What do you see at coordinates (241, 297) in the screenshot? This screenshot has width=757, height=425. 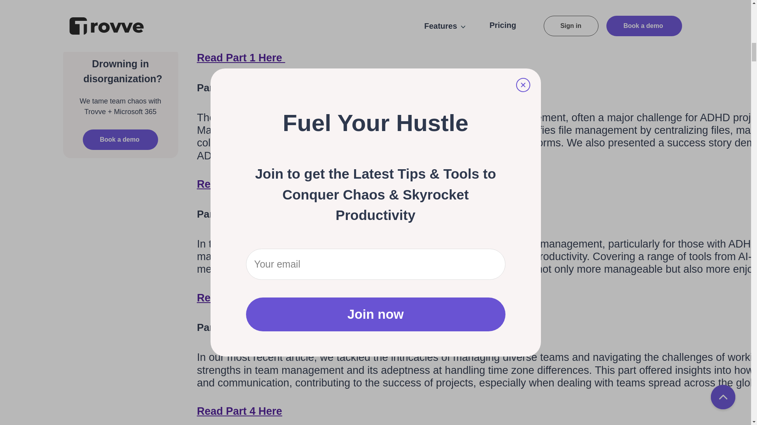 I see `Read Part 3 Here ` at bounding box center [241, 297].